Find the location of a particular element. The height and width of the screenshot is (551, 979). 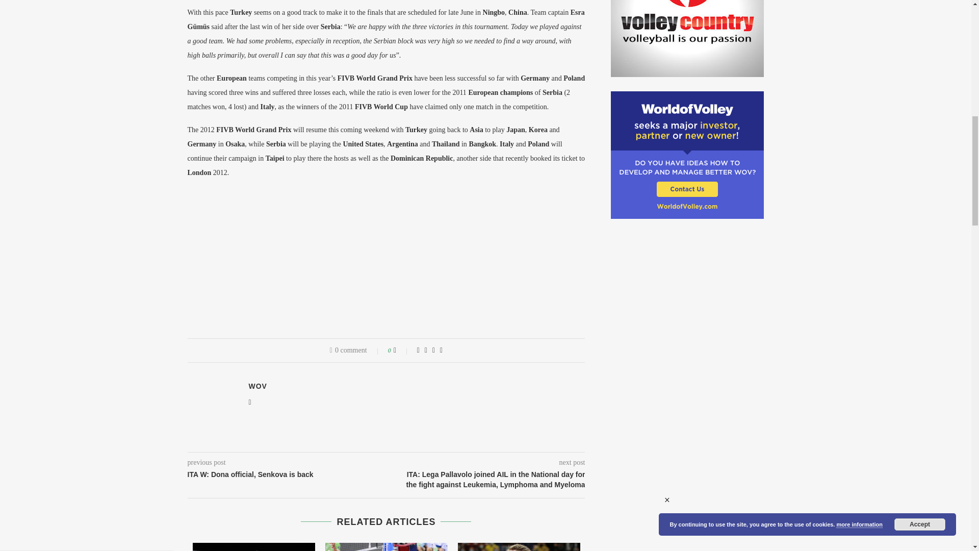

Like is located at coordinates (402, 350).